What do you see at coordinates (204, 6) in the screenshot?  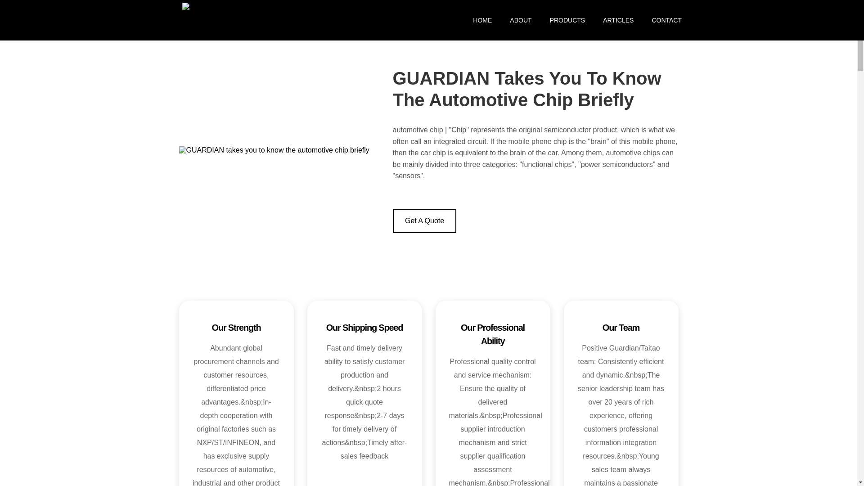 I see `Back To Home` at bounding box center [204, 6].